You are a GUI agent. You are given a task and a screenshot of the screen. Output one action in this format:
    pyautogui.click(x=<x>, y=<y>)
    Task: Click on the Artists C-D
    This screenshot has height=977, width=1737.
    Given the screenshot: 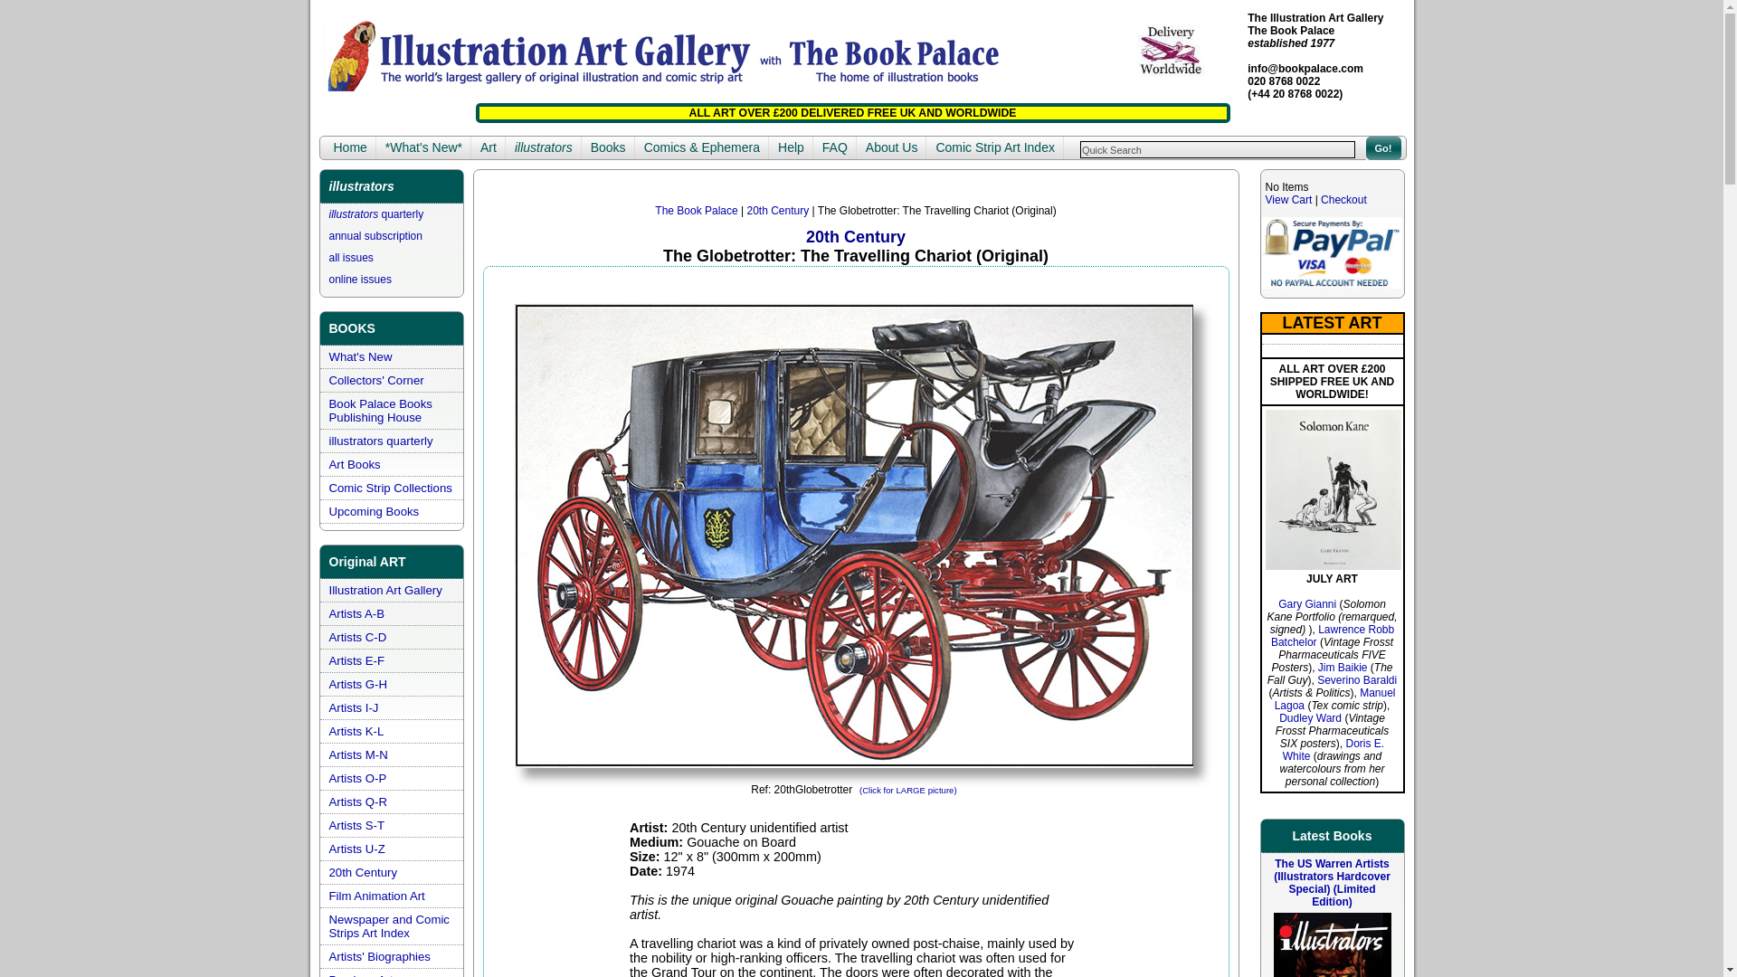 What is the action you would take?
    pyautogui.click(x=358, y=637)
    